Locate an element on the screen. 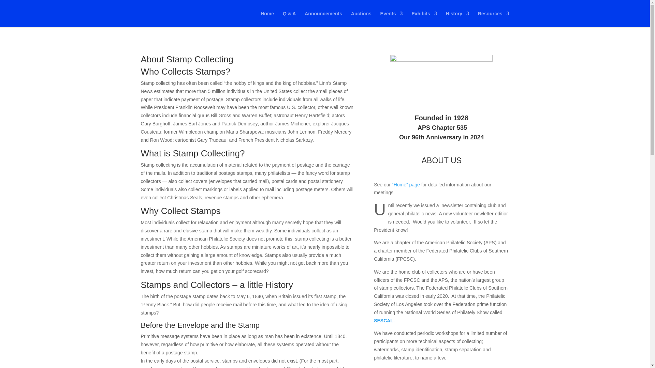 The image size is (655, 368). Events is located at coordinates (392, 19).